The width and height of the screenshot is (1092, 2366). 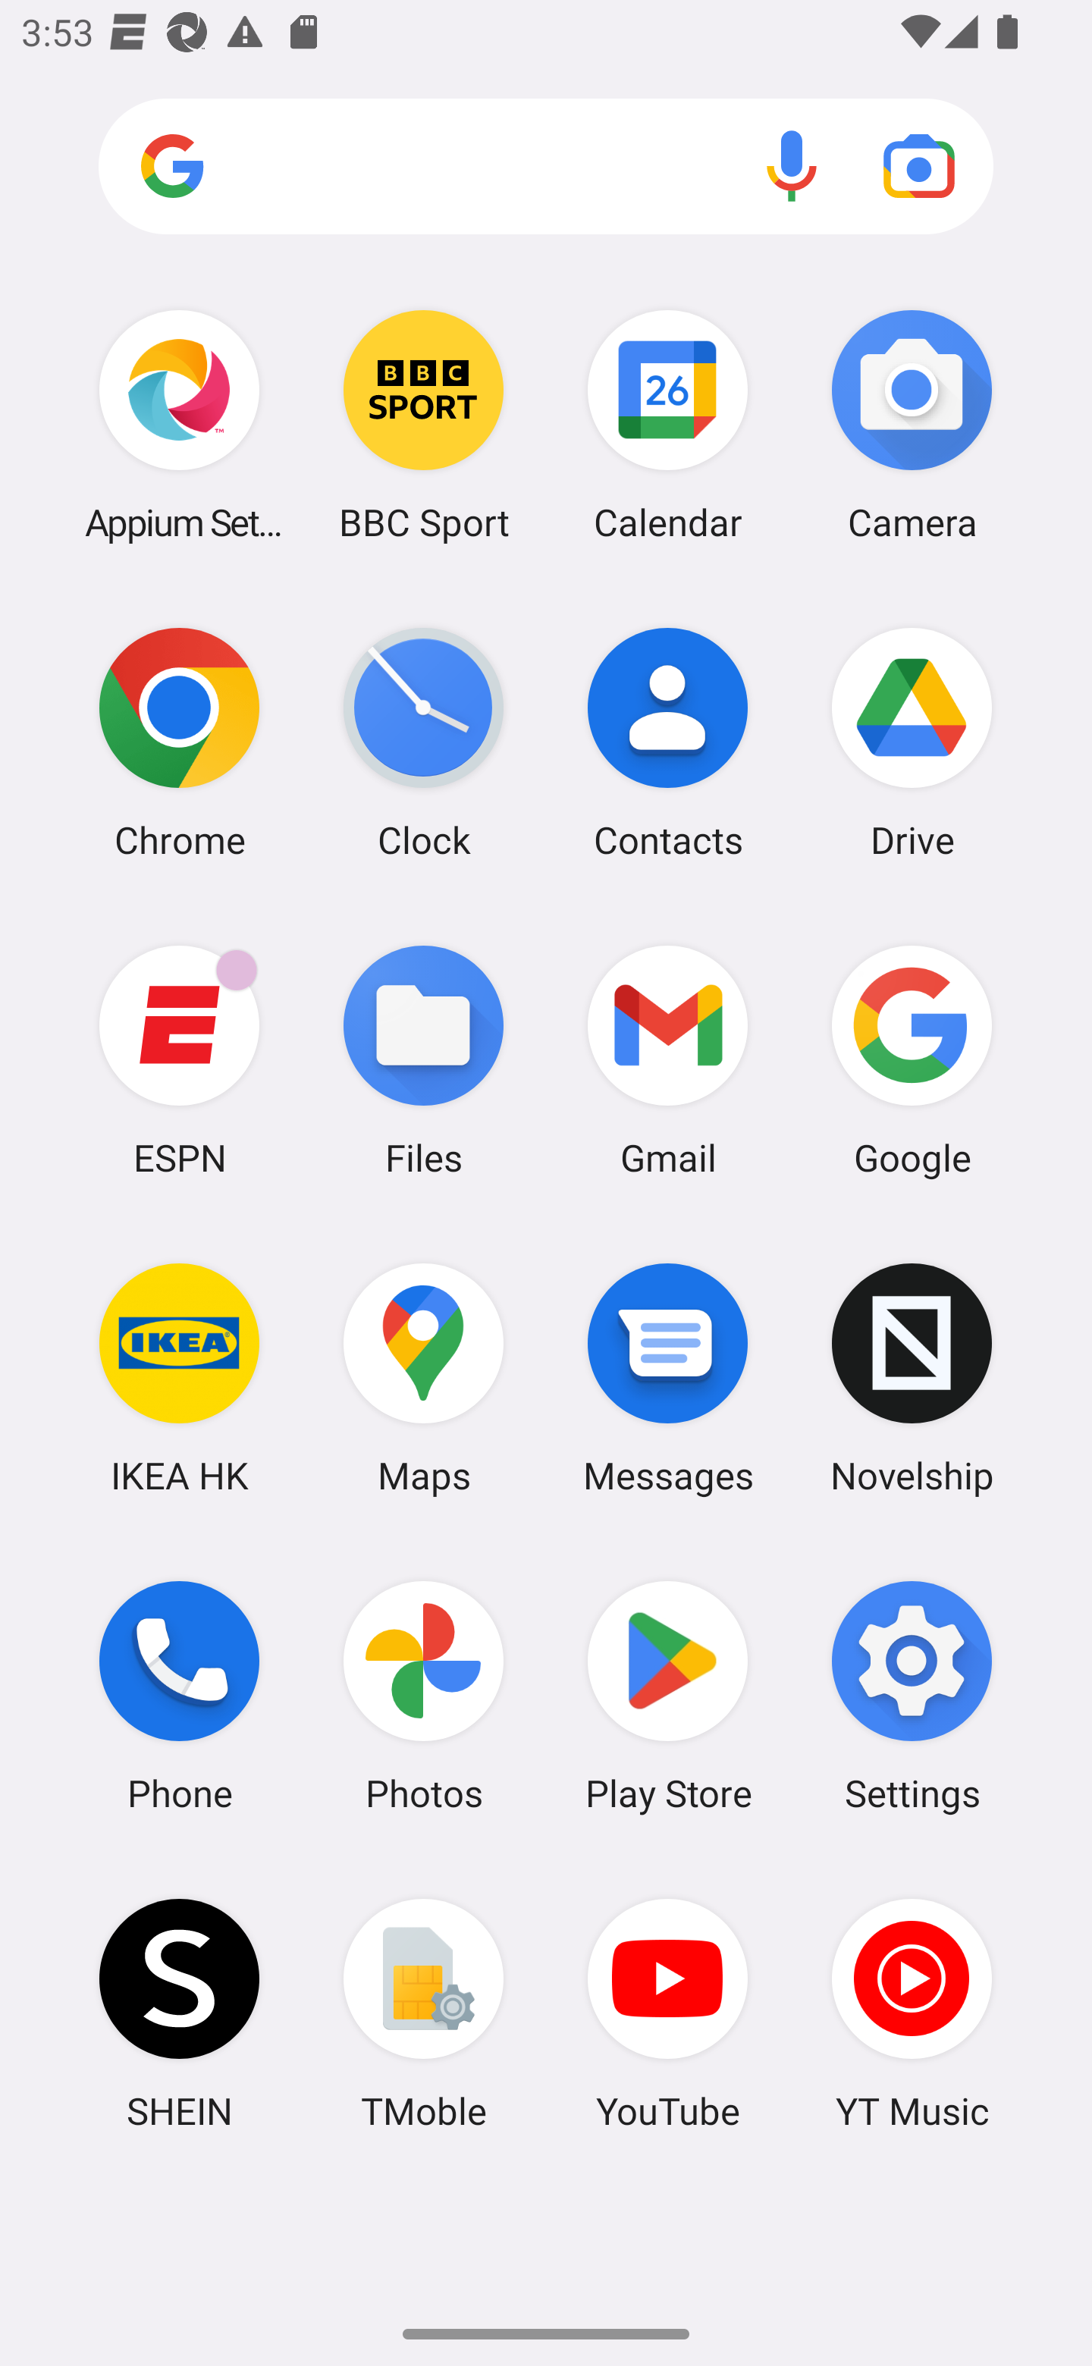 What do you see at coordinates (179, 1696) in the screenshot?
I see `Phone` at bounding box center [179, 1696].